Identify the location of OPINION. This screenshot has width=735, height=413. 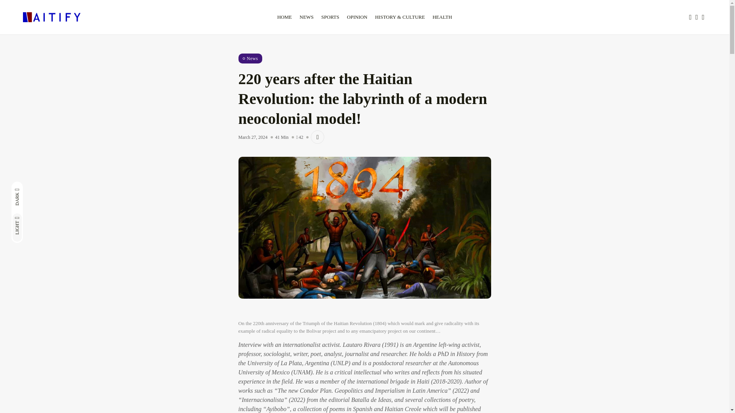
(357, 17).